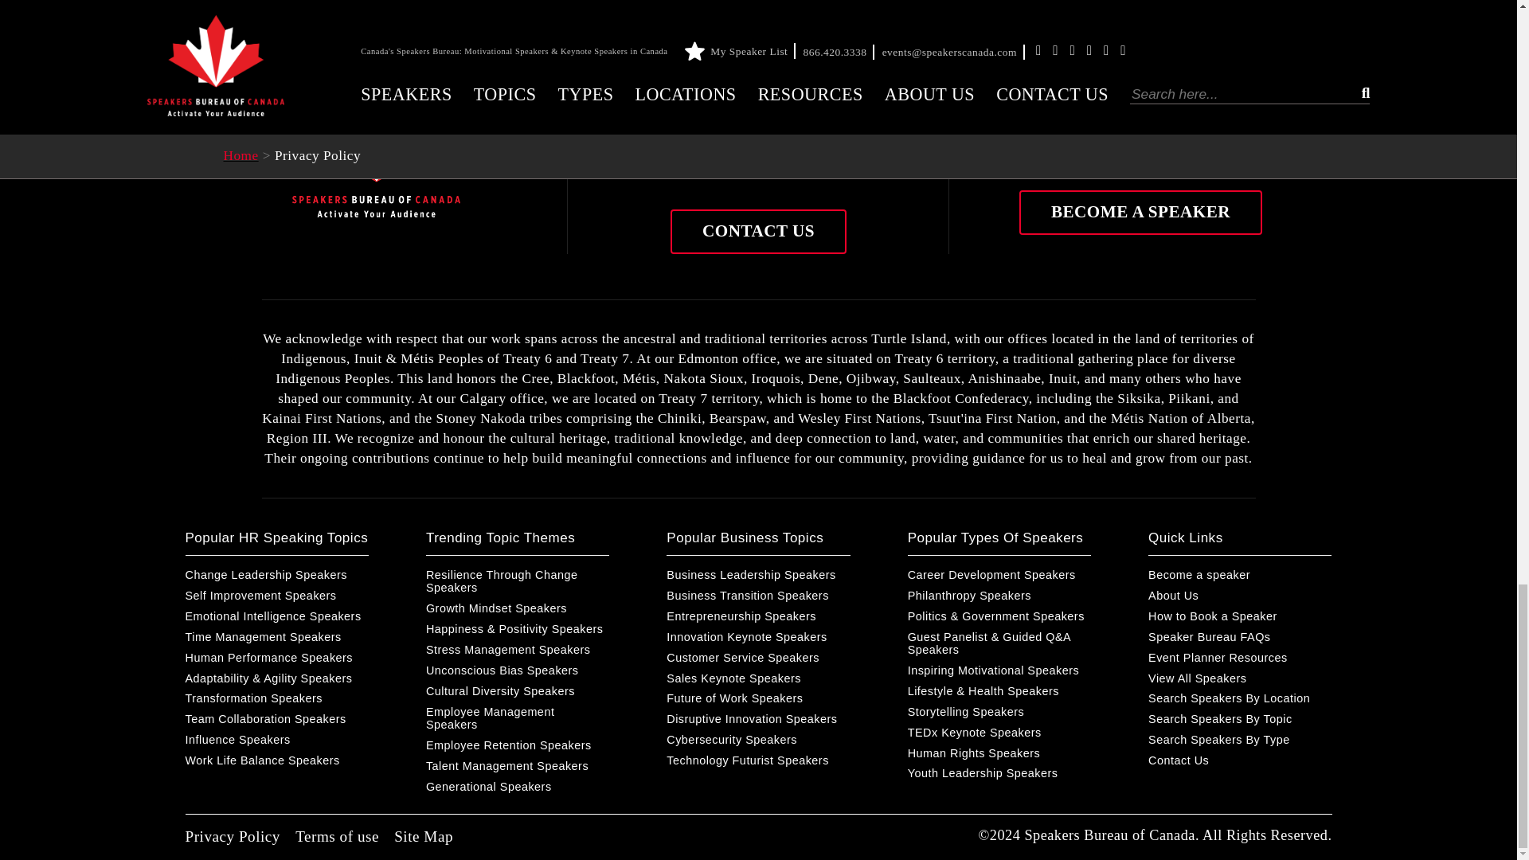 Image resolution: width=1529 pixels, height=860 pixels. I want to click on Human Performance Speakers, so click(276, 657).